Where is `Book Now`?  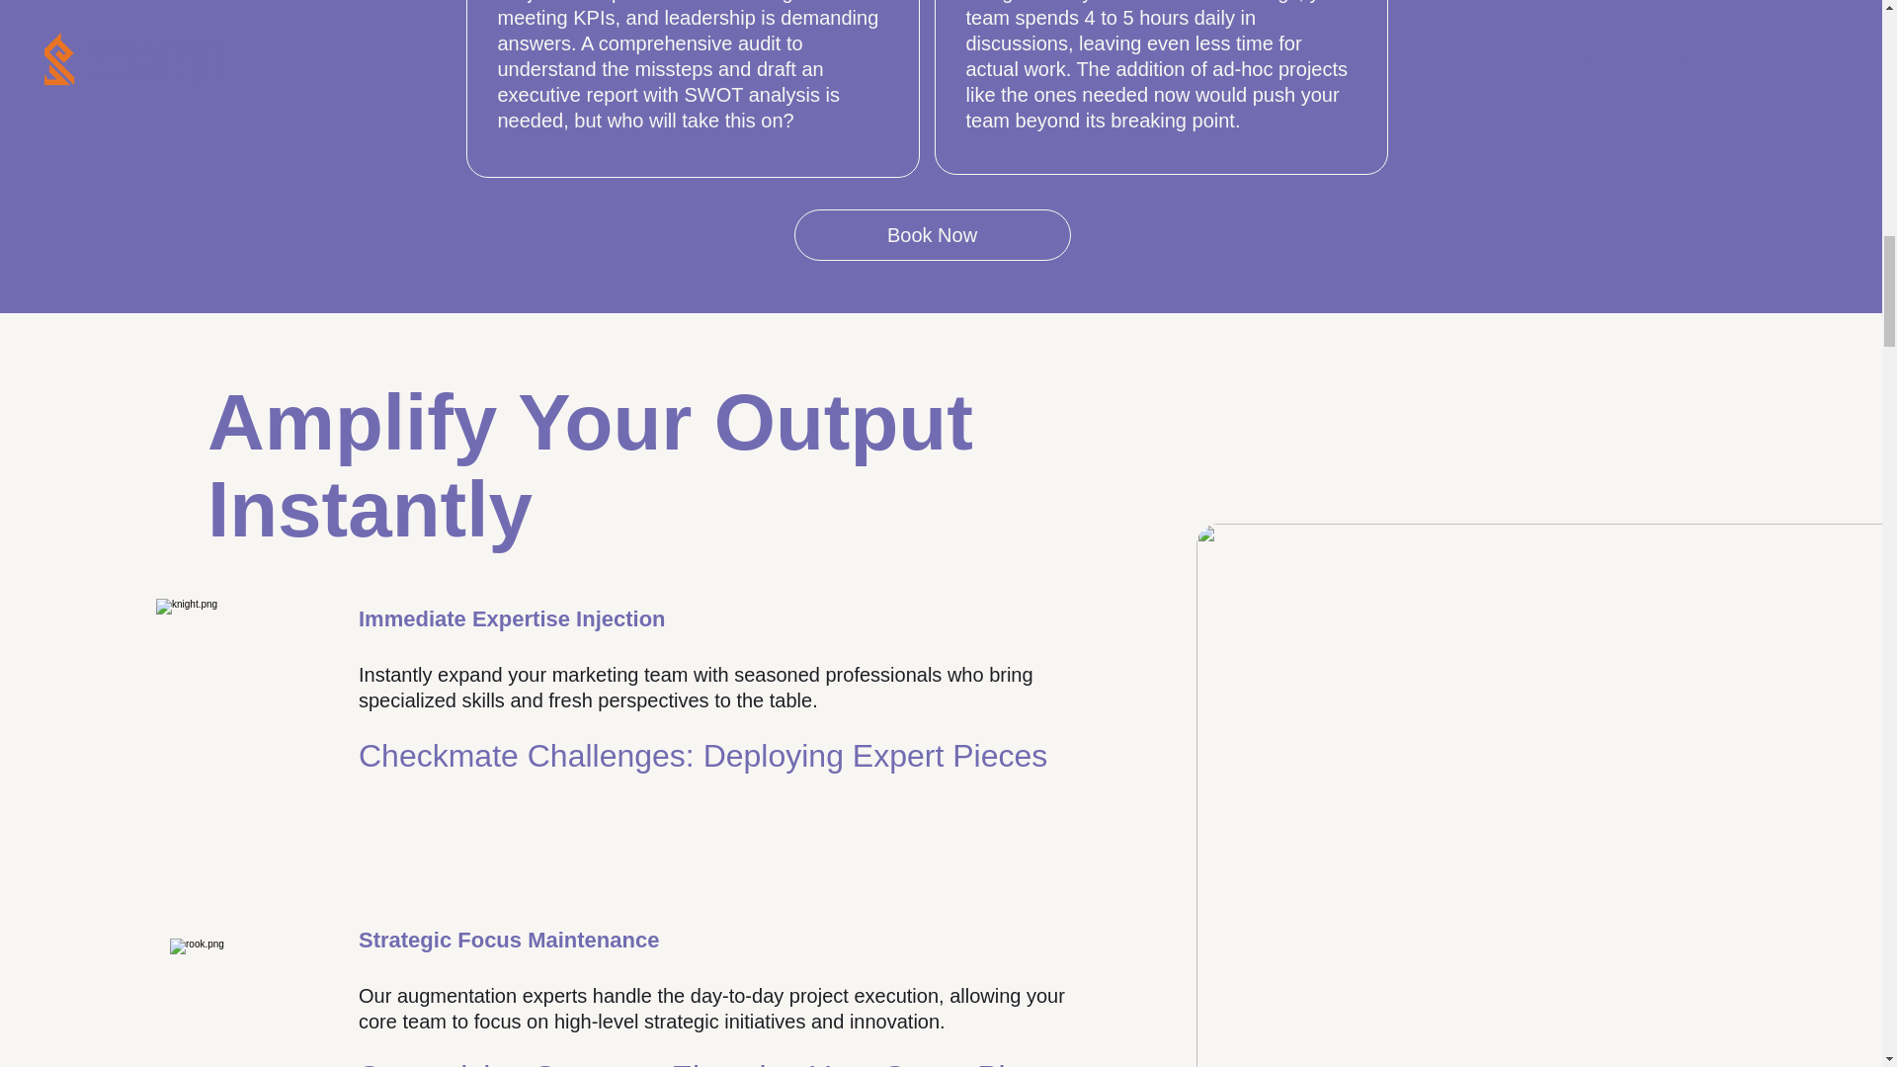
Book Now is located at coordinates (933, 234).